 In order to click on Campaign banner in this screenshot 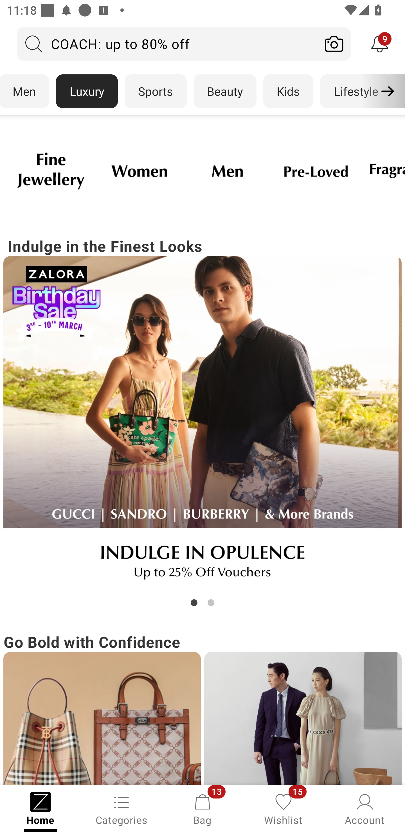, I will do `click(139, 171)`.